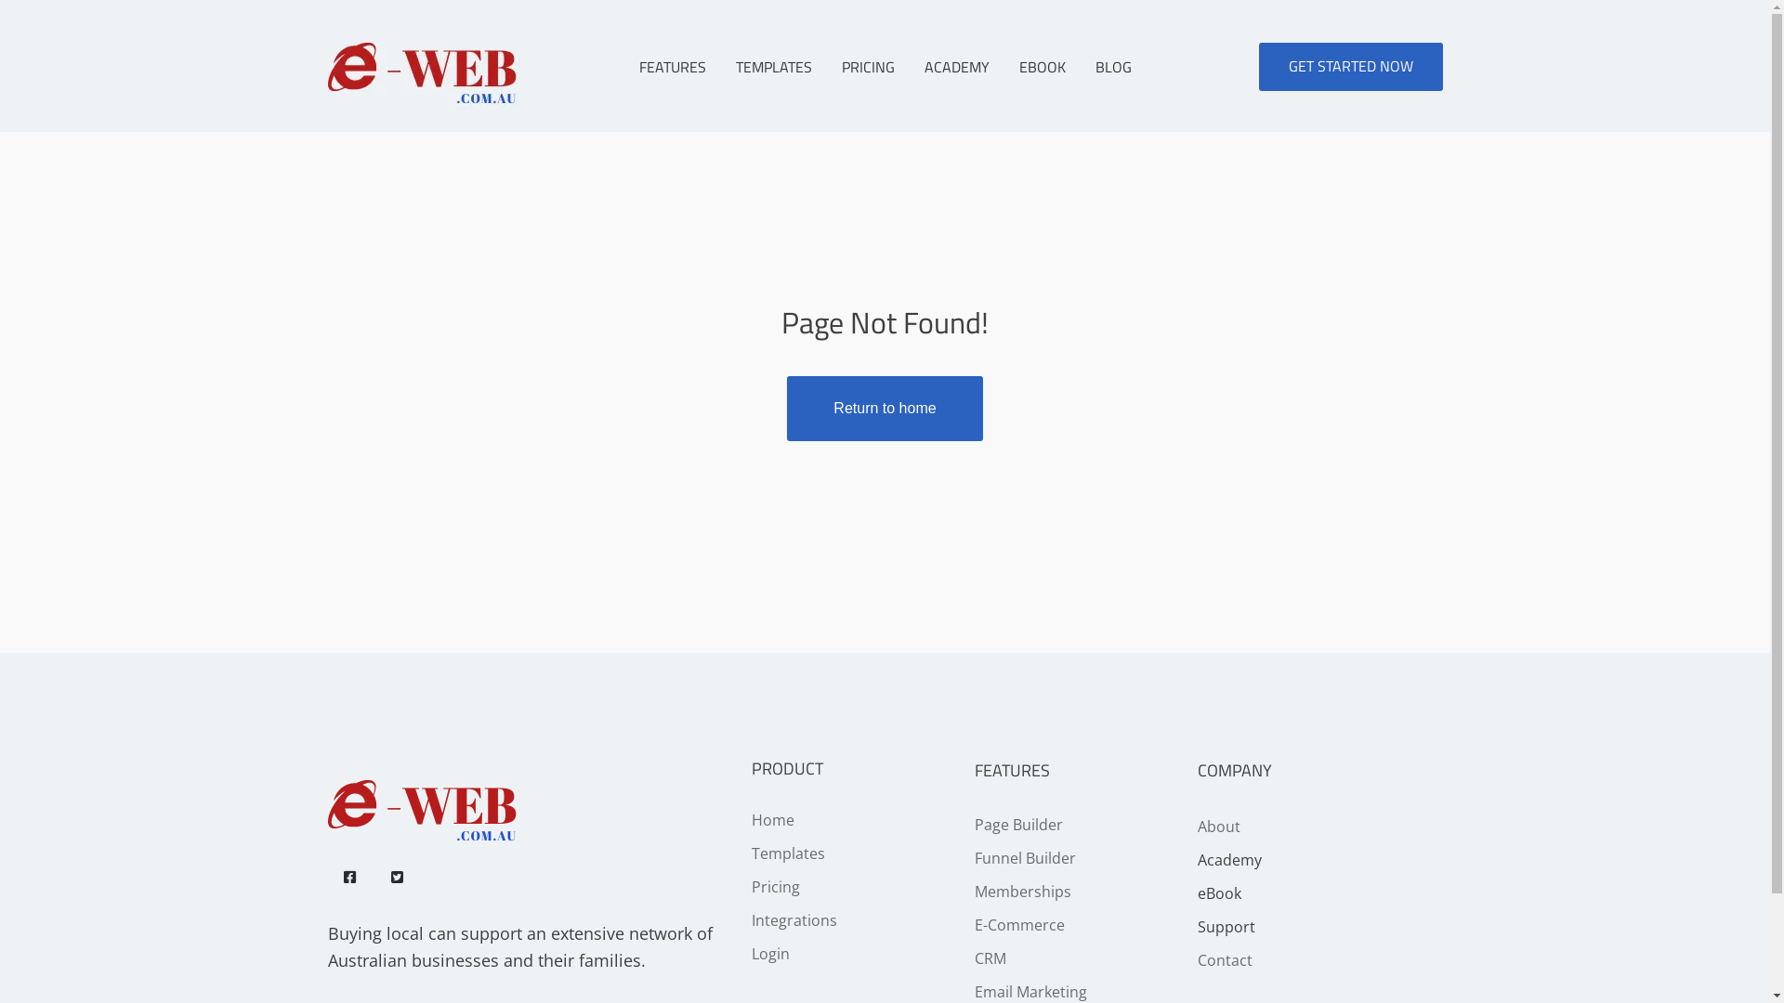  I want to click on Contact, so click(1225, 960).